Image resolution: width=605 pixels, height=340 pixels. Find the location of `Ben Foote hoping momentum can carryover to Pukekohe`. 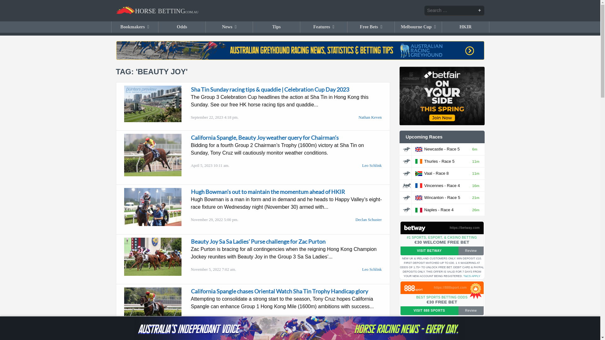

Ben Foote hoping momentum can carryover to Pukekohe is located at coordinates (442, 319).